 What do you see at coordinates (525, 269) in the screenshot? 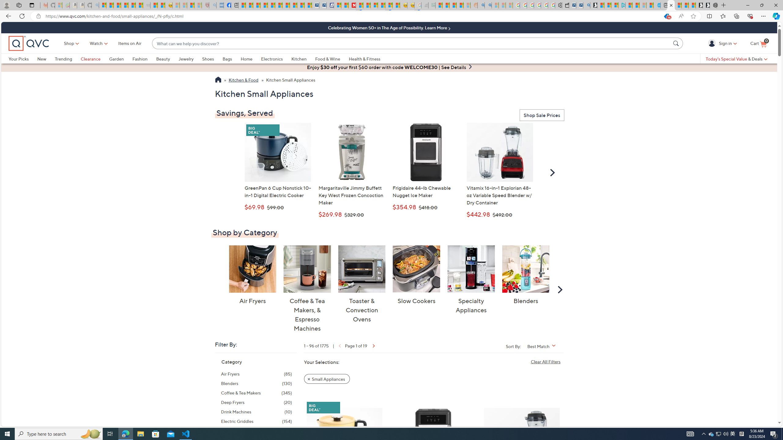
I see `Blenders` at bounding box center [525, 269].